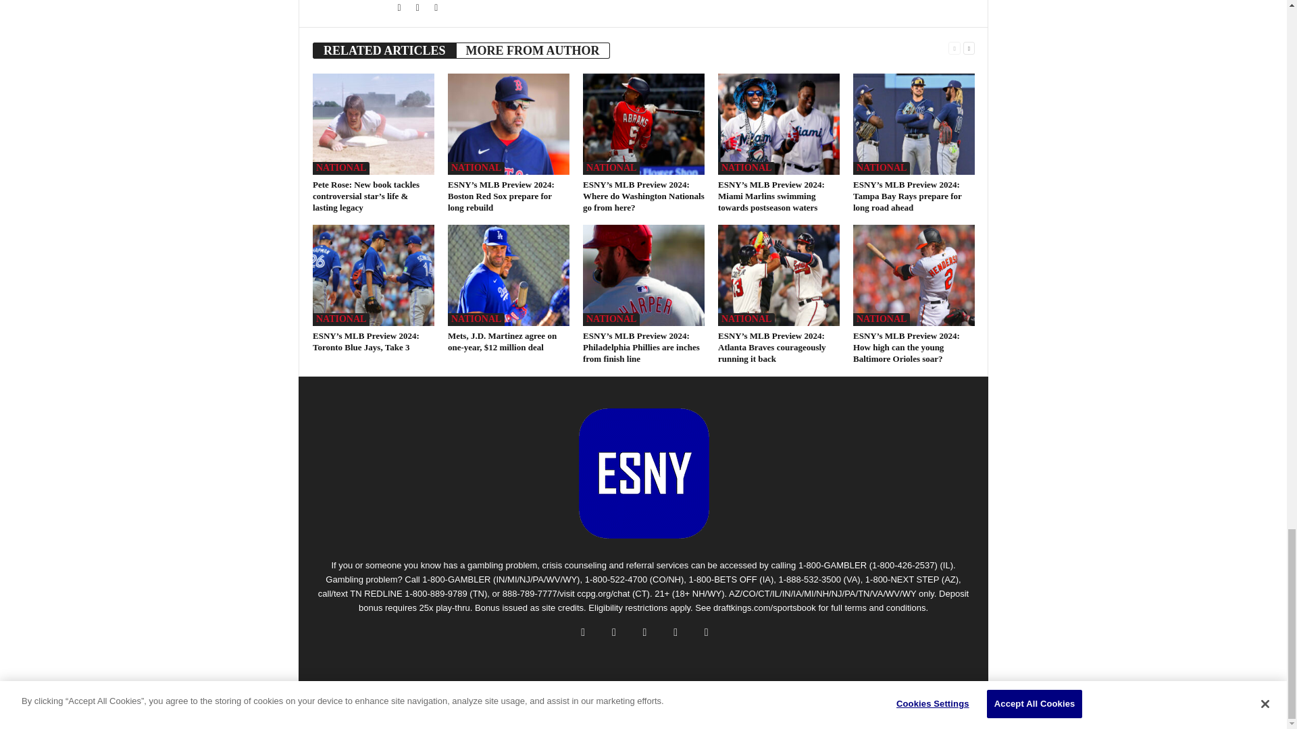 The image size is (1297, 729). I want to click on Facebook, so click(400, 8).